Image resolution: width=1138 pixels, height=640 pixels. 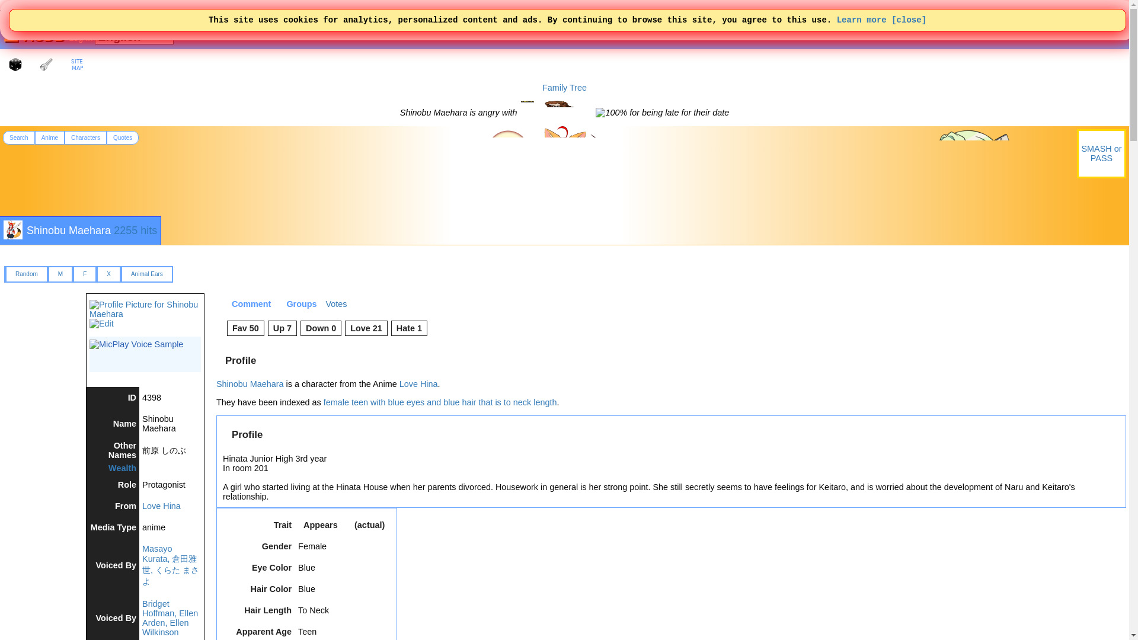 I want to click on Love Hina, so click(x=161, y=505).